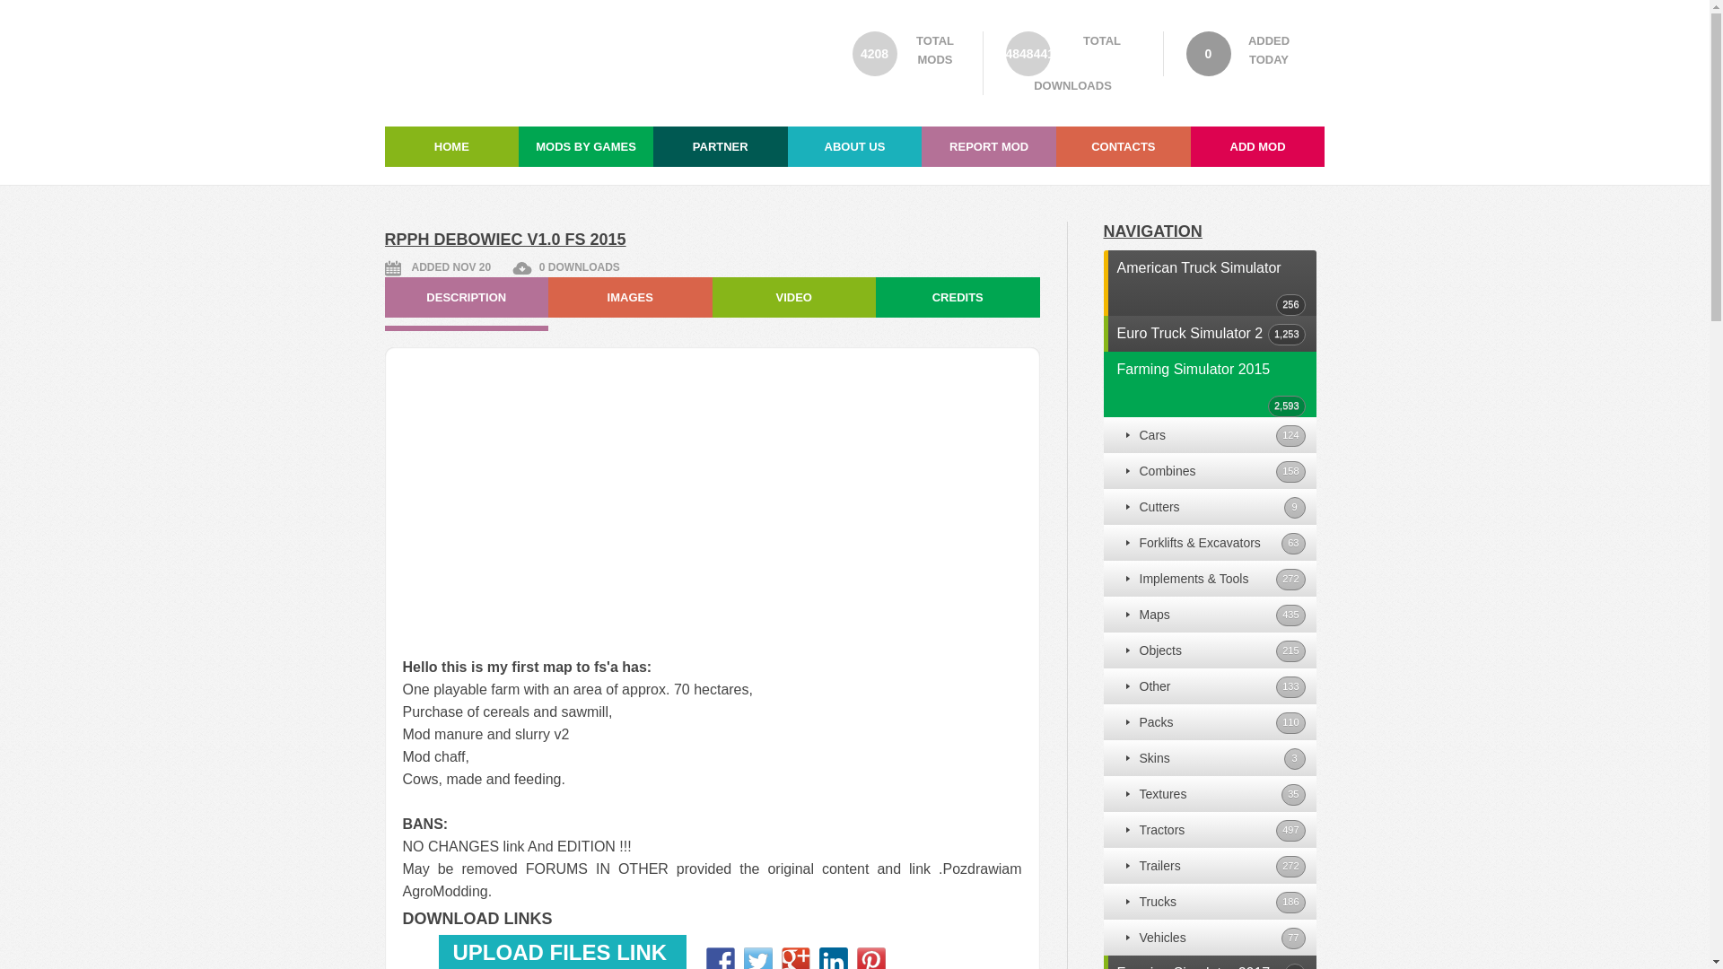 This screenshot has width=1723, height=969. Describe the element at coordinates (1123, 146) in the screenshot. I see `CONTACTS` at that location.